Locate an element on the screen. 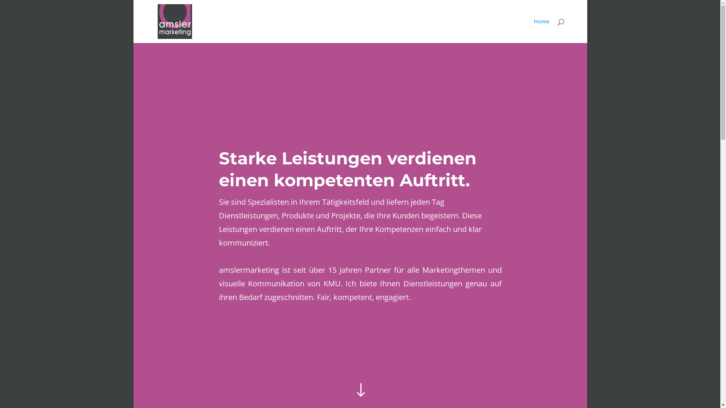 Image resolution: width=726 pixels, height=408 pixels. Home is located at coordinates (541, 31).